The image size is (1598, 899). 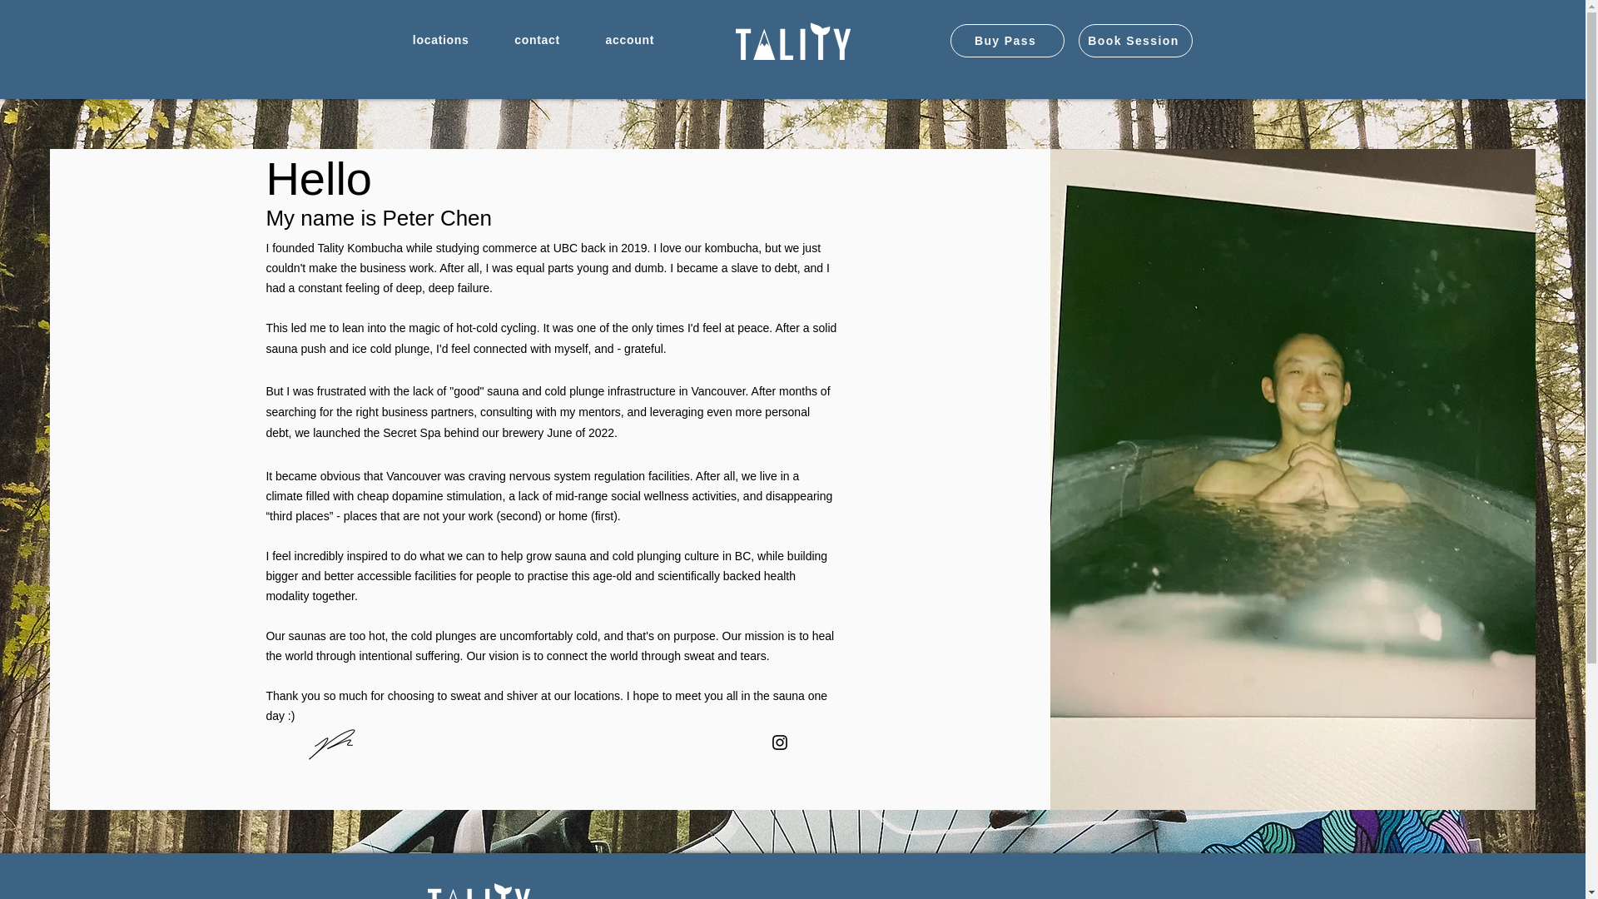 What do you see at coordinates (1007, 41) in the screenshot?
I see `Buy Pass` at bounding box center [1007, 41].